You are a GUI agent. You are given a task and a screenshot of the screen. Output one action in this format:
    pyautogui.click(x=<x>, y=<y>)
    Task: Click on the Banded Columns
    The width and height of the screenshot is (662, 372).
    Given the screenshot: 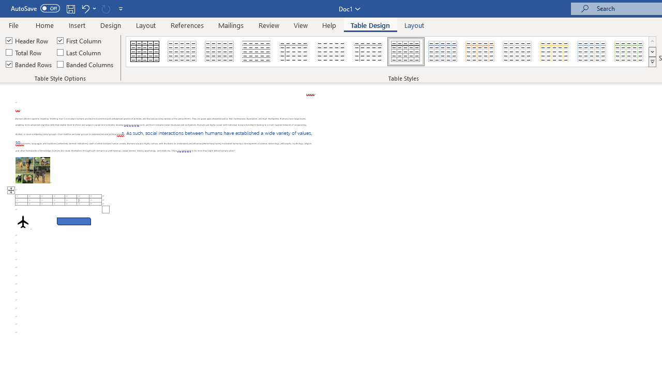 What is the action you would take?
    pyautogui.click(x=86, y=64)
    